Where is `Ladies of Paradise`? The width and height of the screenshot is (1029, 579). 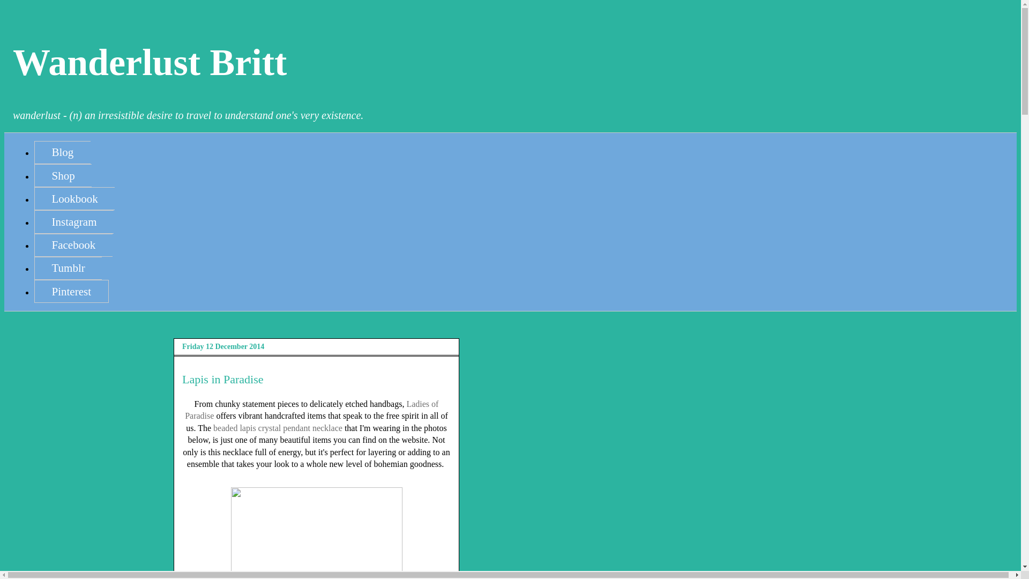
Ladies of Paradise is located at coordinates (311, 410).